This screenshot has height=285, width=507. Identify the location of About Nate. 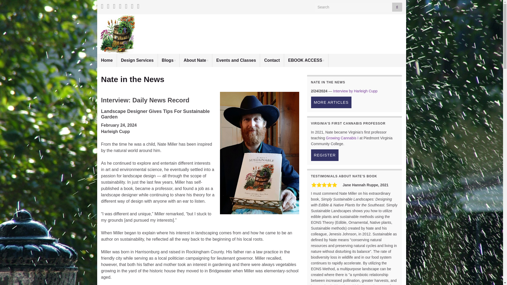
(195, 60).